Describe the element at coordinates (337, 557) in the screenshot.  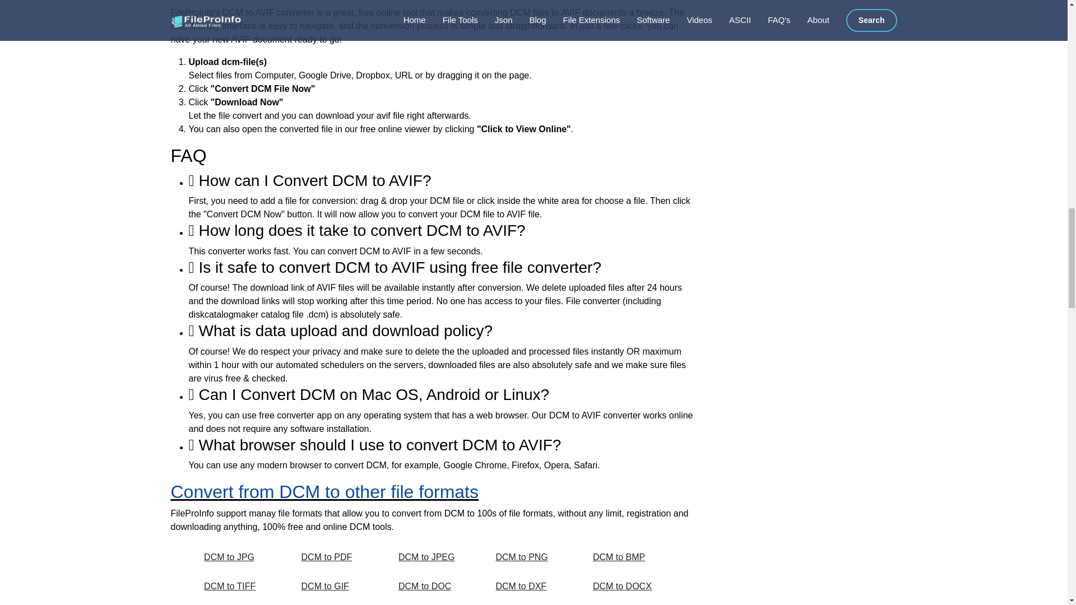
I see `DCM to PDF` at that location.